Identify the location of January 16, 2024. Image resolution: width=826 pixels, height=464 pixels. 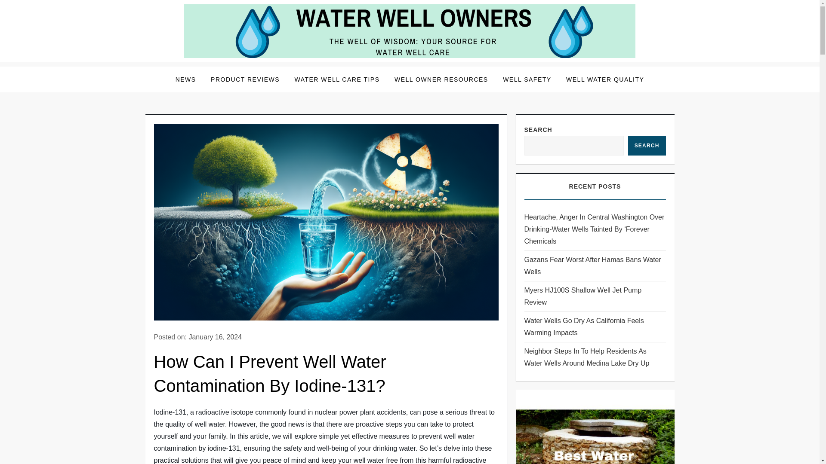
(215, 337).